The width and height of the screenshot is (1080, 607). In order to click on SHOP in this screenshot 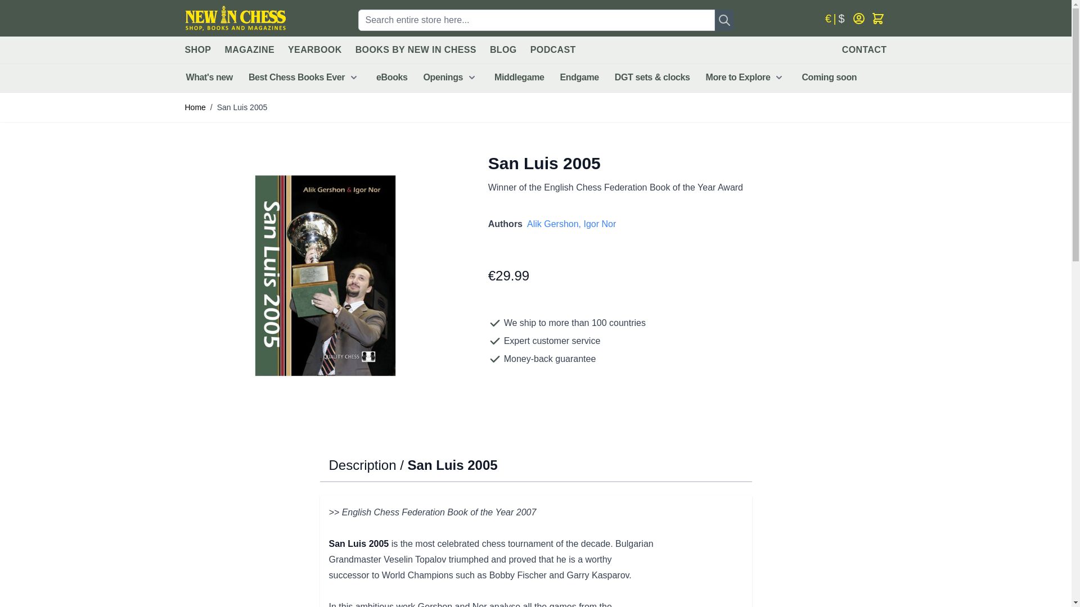, I will do `click(197, 49)`.